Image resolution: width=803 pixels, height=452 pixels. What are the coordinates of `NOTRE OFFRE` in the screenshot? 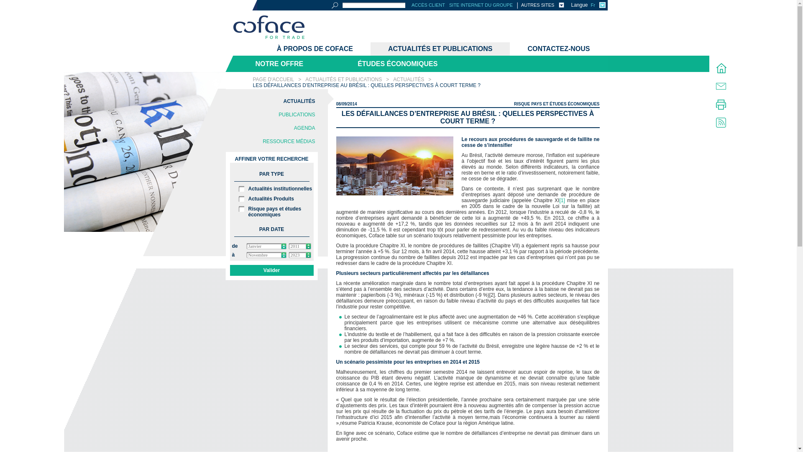 It's located at (278, 64).